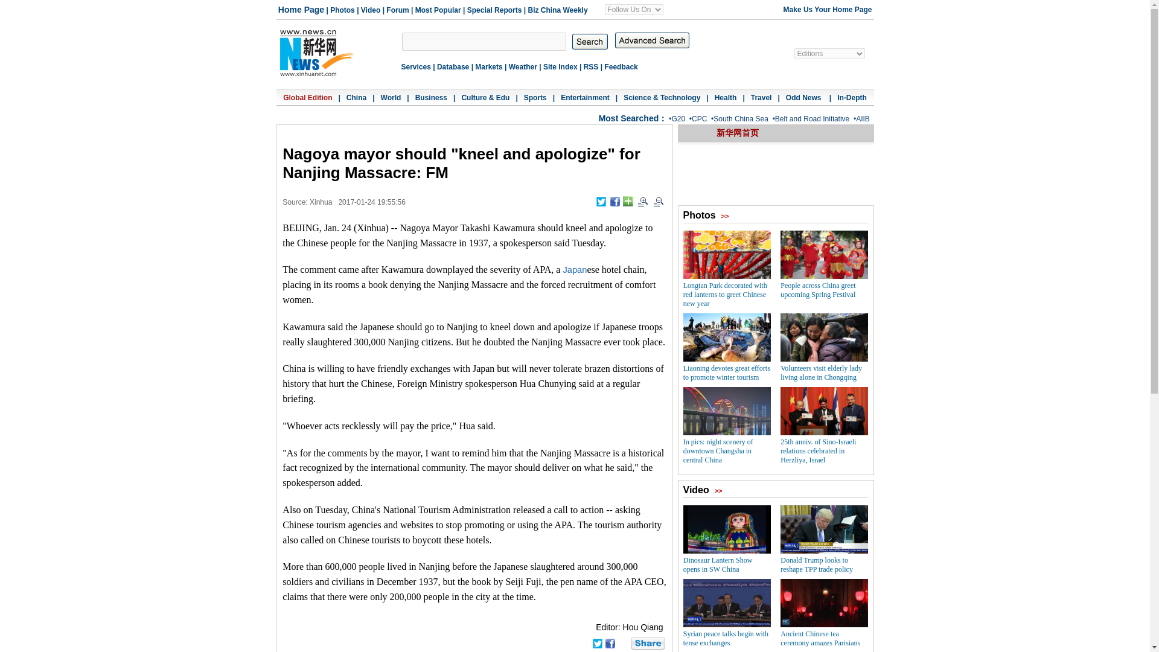 This screenshot has width=1159, height=652. Describe the element at coordinates (453, 66) in the screenshot. I see `Database` at that location.